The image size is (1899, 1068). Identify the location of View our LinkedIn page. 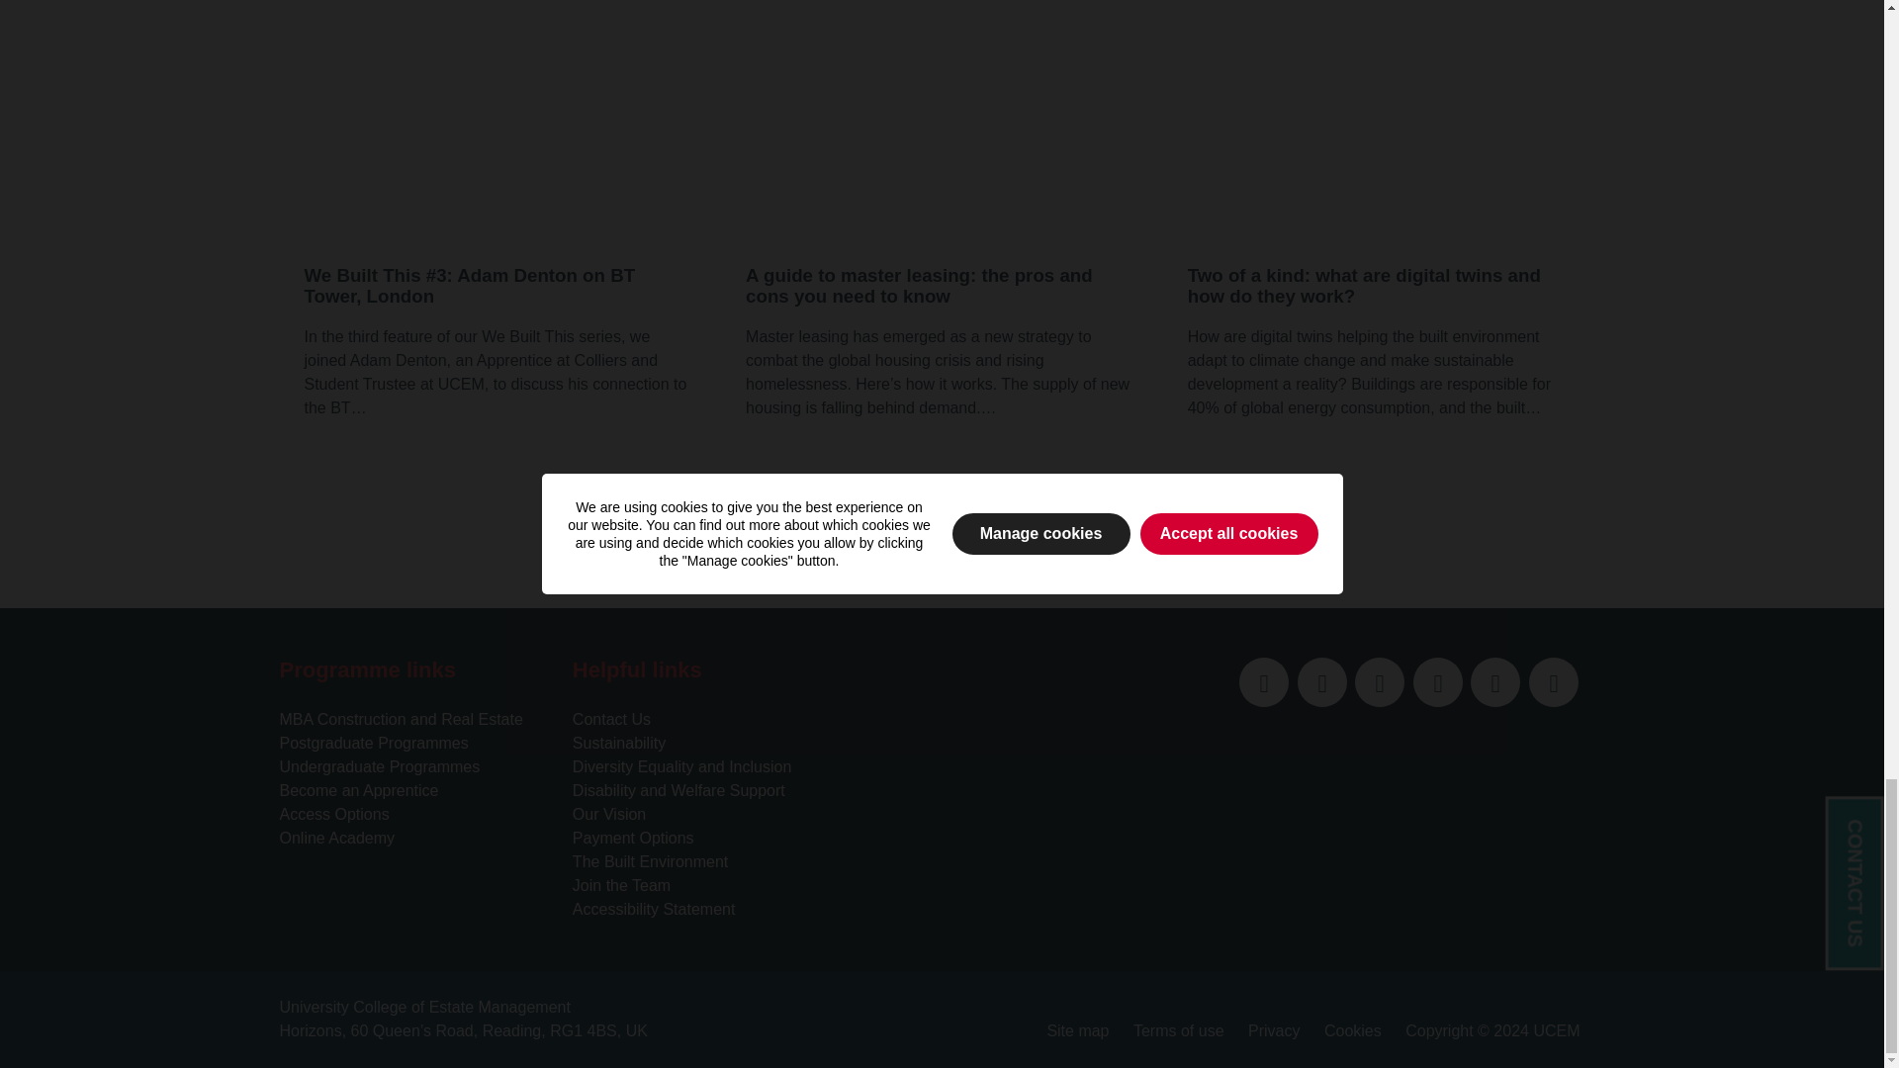
(1321, 682).